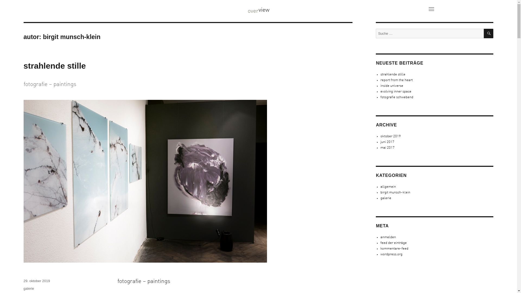 This screenshot has height=293, width=521. I want to click on mai 2017, so click(387, 148).